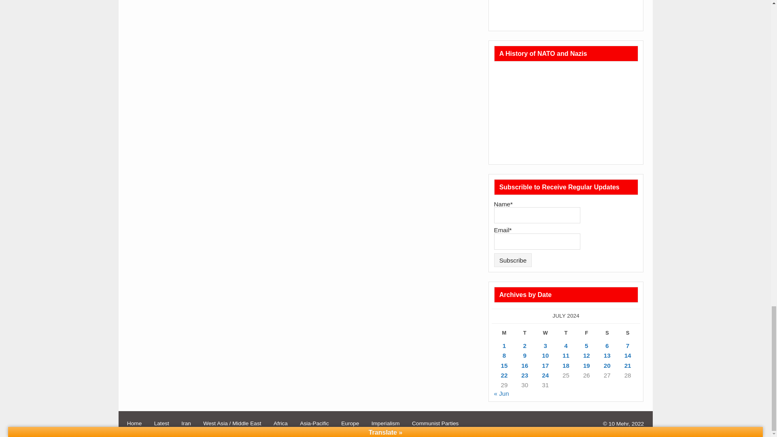  I want to click on 10, so click(545, 355).